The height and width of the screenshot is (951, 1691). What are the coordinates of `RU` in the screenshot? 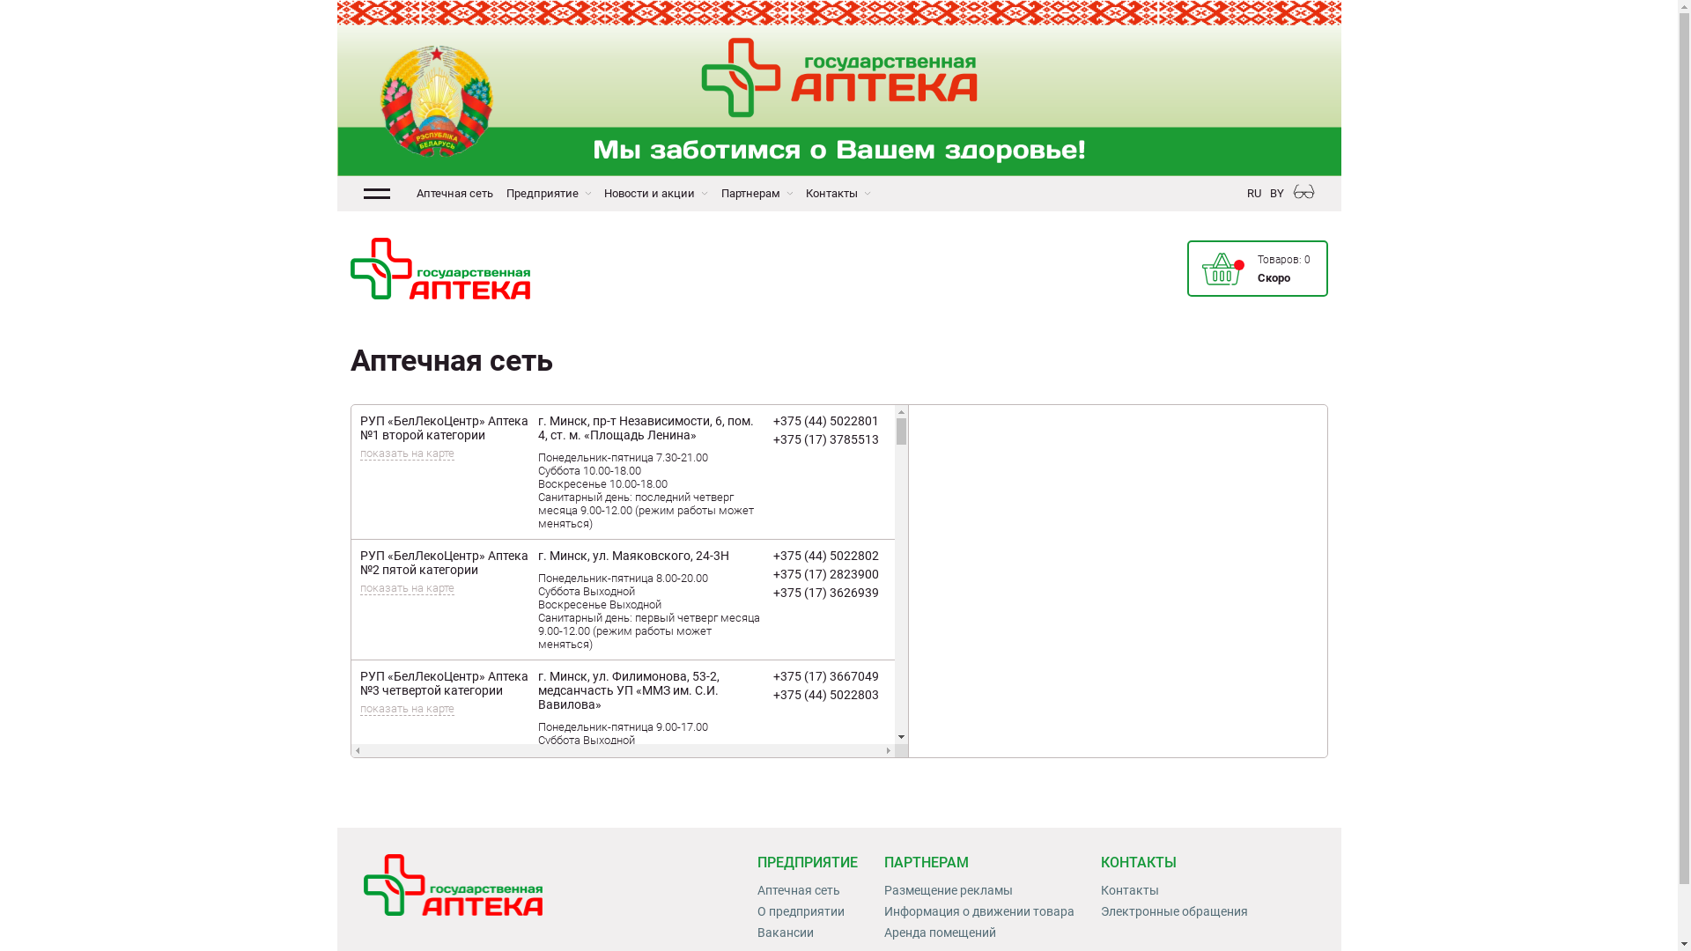 It's located at (1254, 194).